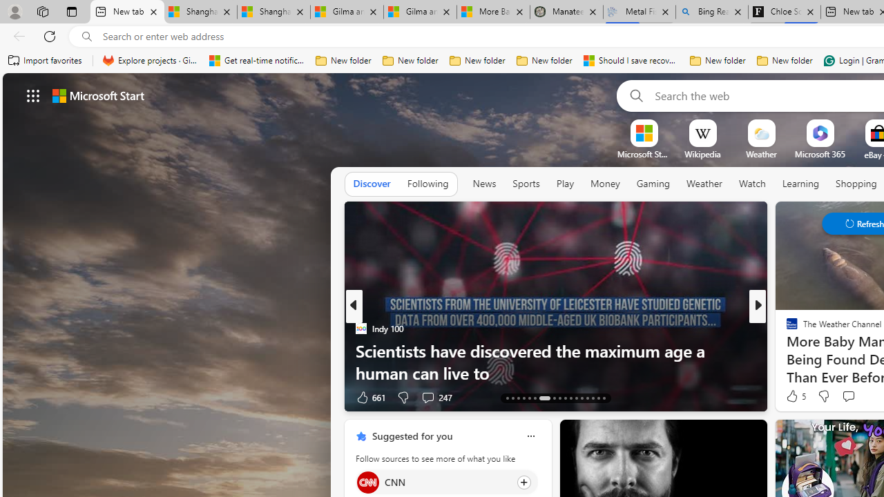 The width and height of the screenshot is (884, 497). Describe the element at coordinates (526, 184) in the screenshot. I see `Sports` at that location.